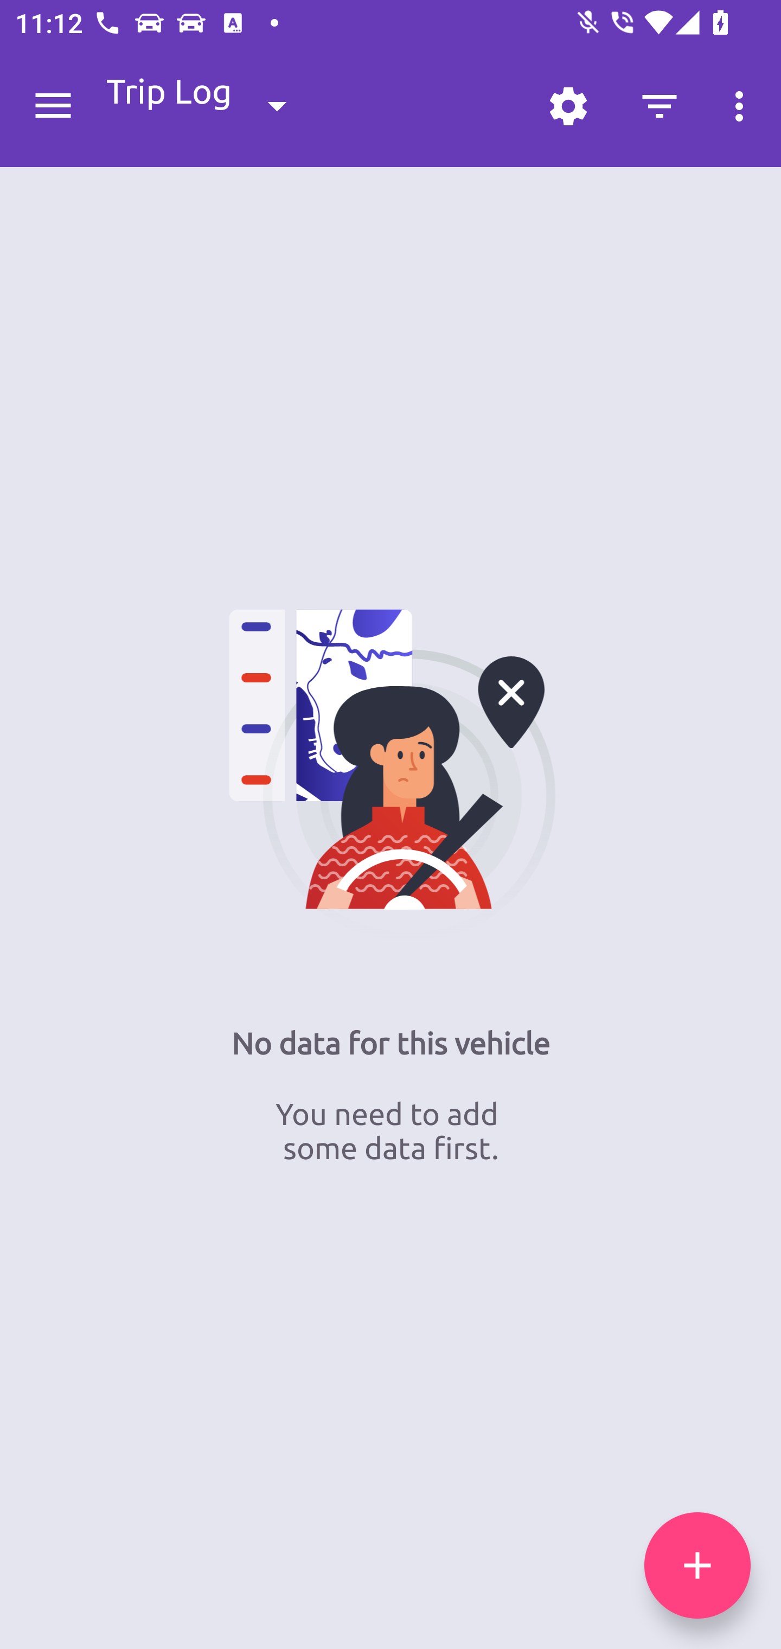  Describe the element at coordinates (568, 106) in the screenshot. I see `Settings` at that location.